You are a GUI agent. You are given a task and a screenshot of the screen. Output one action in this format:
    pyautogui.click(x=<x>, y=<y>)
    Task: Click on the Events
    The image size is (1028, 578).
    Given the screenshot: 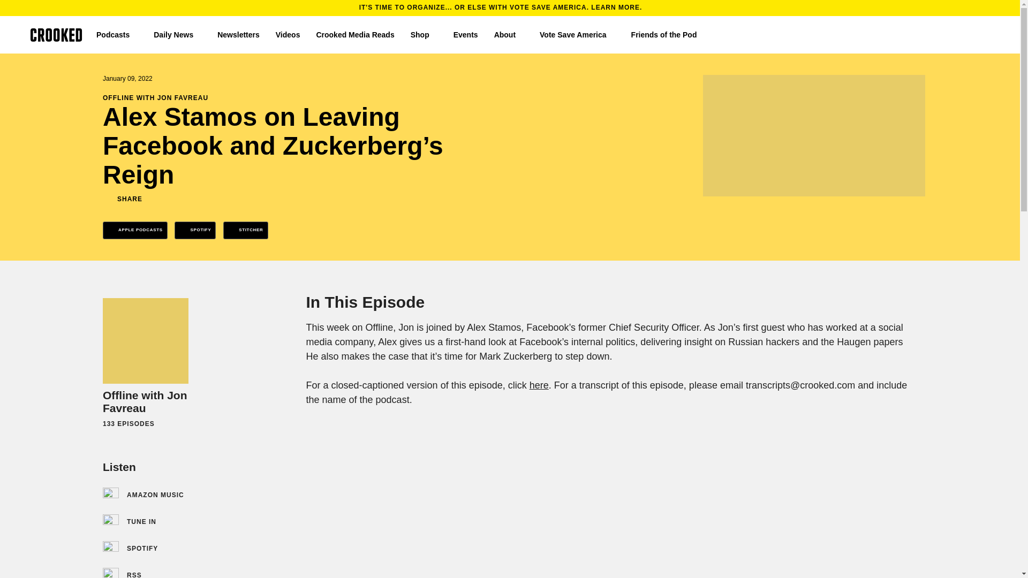 What is the action you would take?
    pyautogui.click(x=465, y=34)
    